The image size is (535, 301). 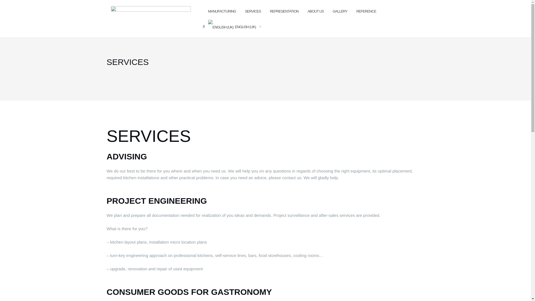 I want to click on GALLERY, so click(x=340, y=12).